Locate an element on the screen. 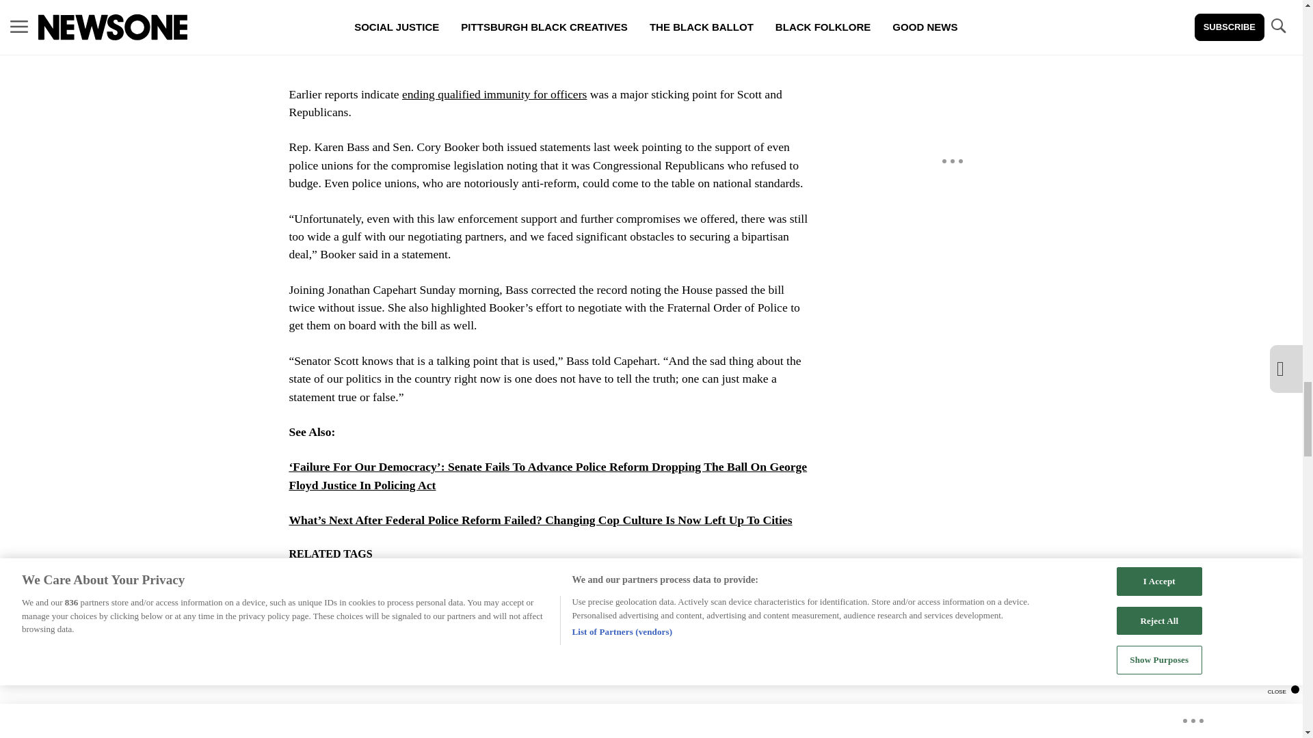  Vuukle Sharebar Widget is located at coordinates (528, 687).